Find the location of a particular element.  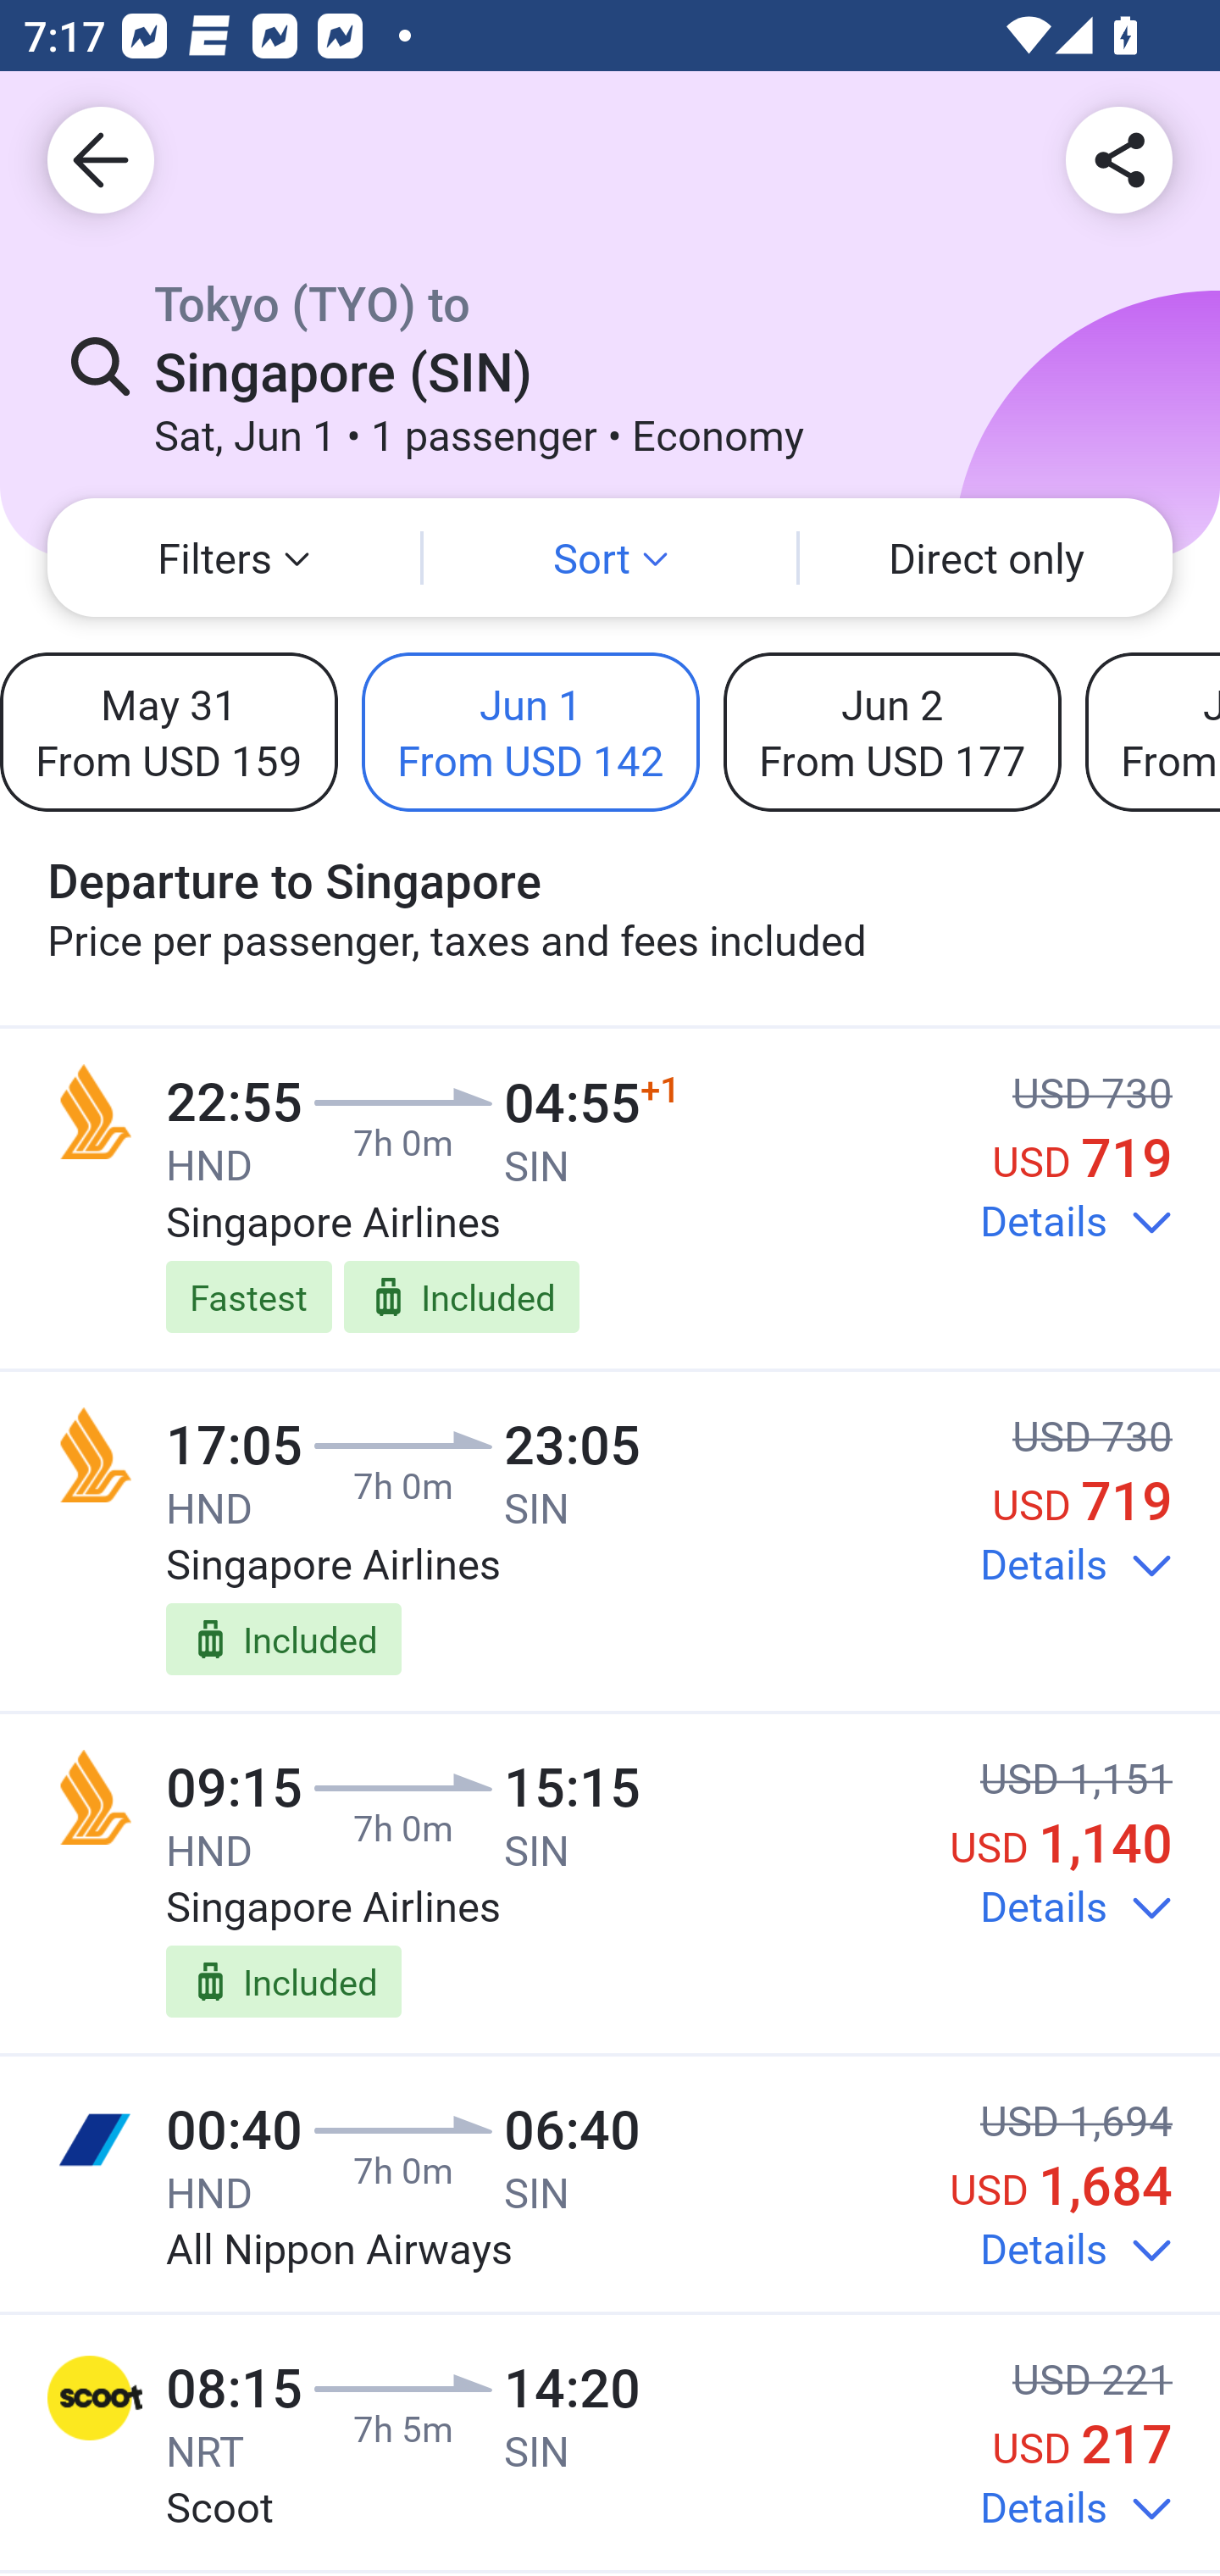

Sort is located at coordinates (610, 558).